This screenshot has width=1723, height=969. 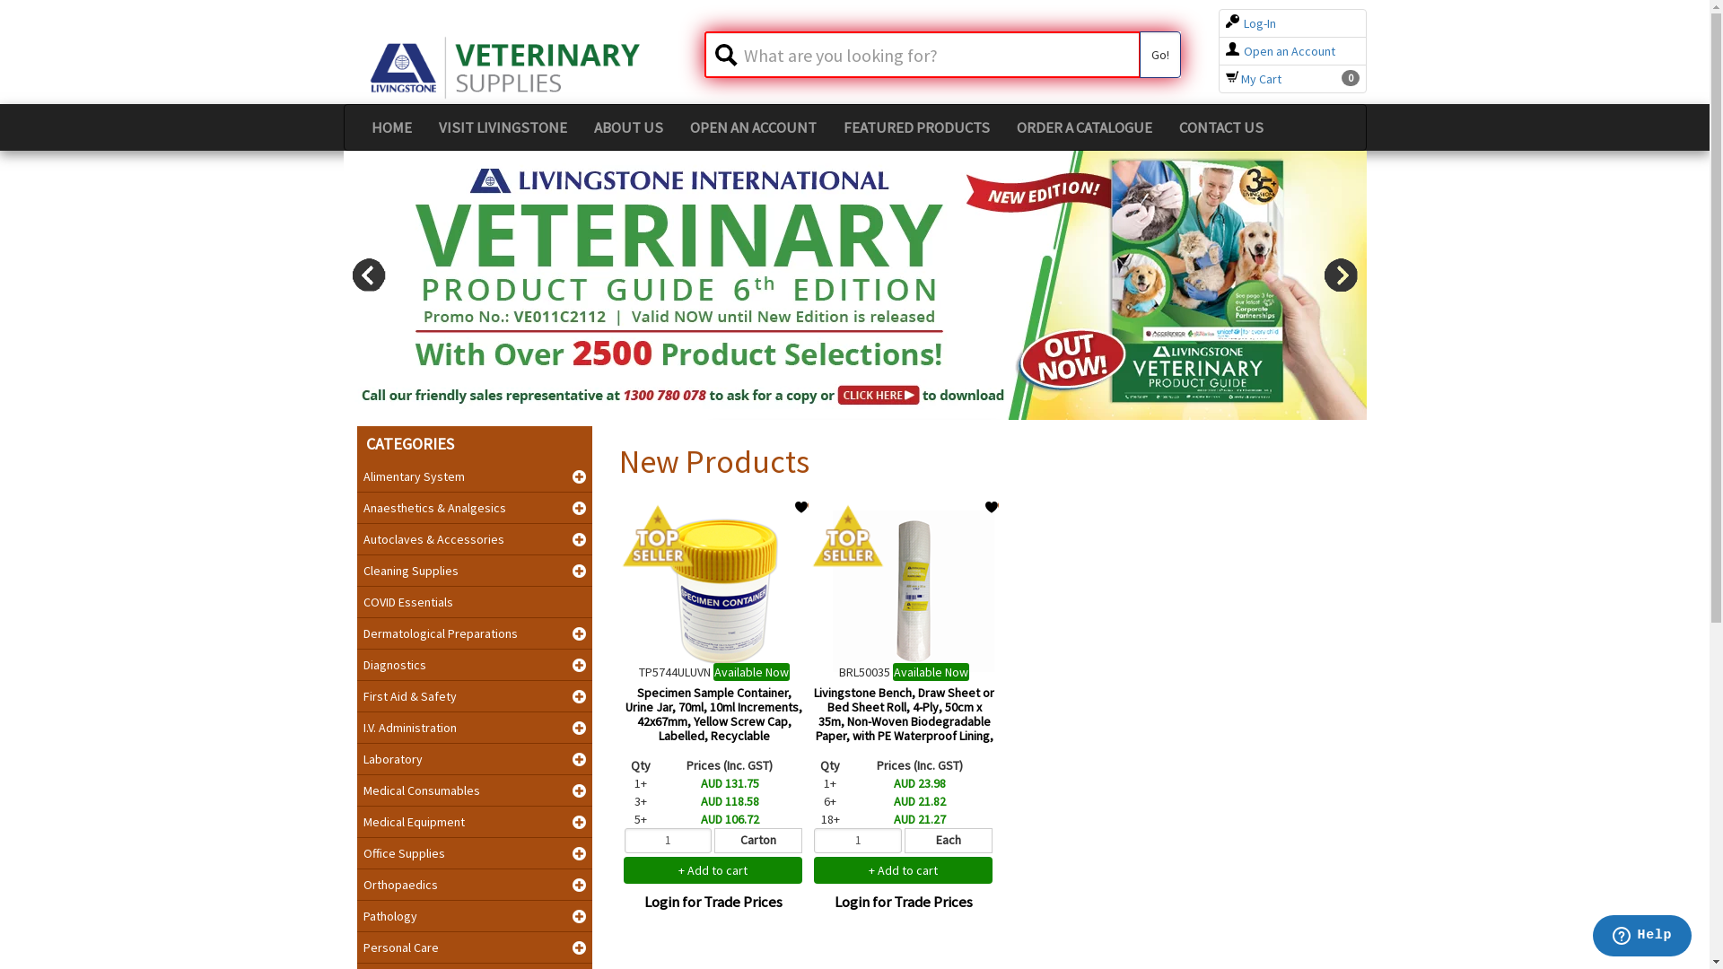 I want to click on ORDER A CATALOGUE, so click(x=1084, y=127).